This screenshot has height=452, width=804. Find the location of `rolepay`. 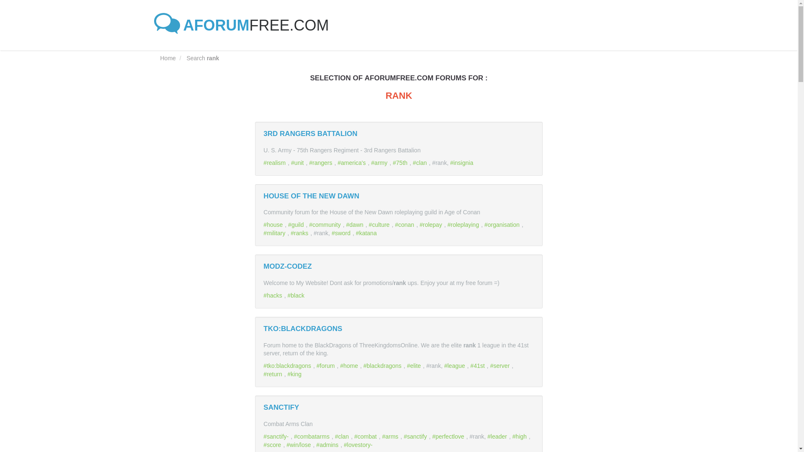

rolepay is located at coordinates (432, 225).